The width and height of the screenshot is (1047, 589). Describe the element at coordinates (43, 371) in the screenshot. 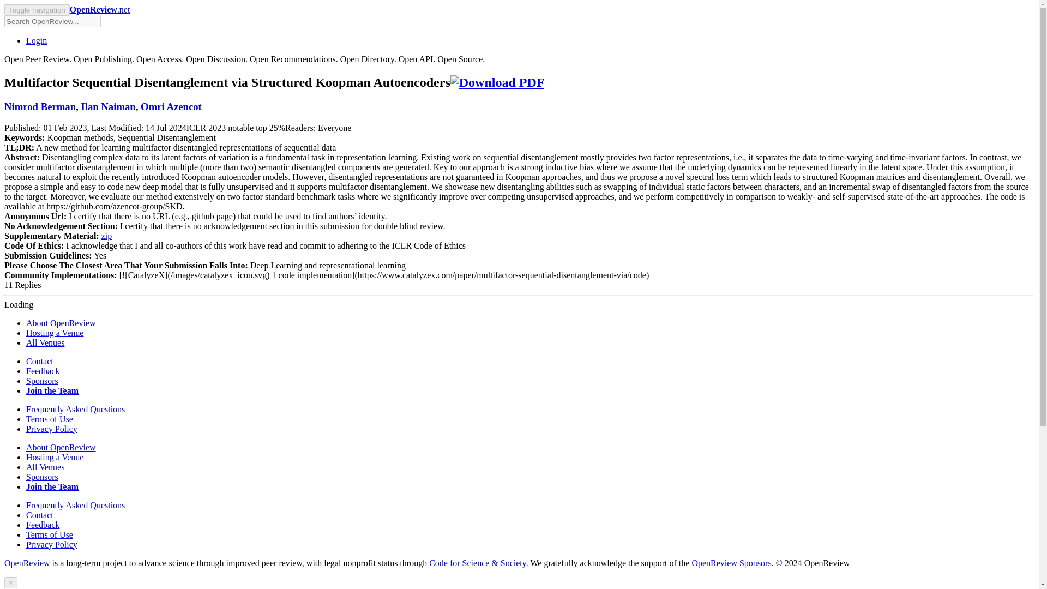

I see `Feedback` at that location.